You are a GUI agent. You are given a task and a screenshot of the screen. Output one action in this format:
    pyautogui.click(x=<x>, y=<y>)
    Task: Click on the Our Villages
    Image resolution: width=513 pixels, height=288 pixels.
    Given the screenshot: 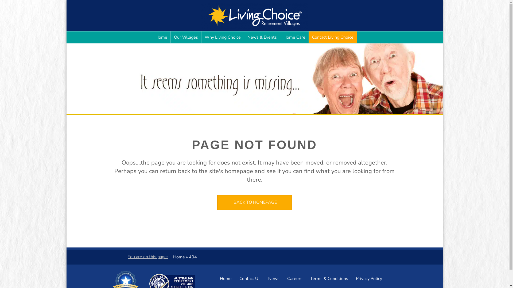 What is the action you would take?
    pyautogui.click(x=186, y=37)
    